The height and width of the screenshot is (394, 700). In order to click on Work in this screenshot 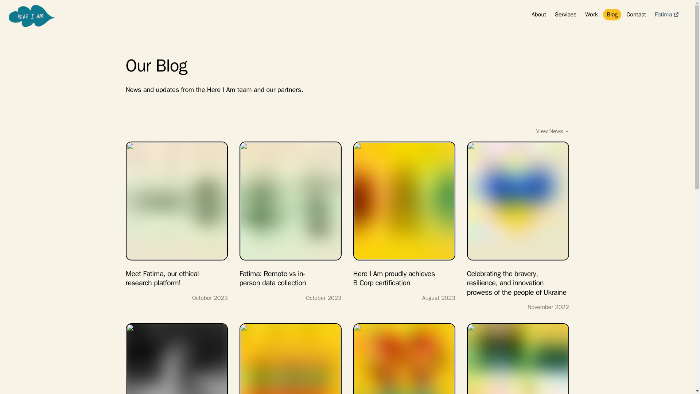, I will do `click(636, 15)`.